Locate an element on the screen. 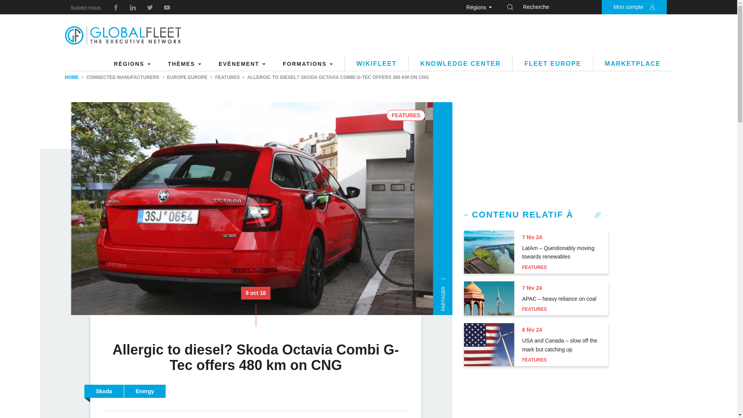 This screenshot has height=418, width=743. Connectez-vous is located at coordinates (598, 104).